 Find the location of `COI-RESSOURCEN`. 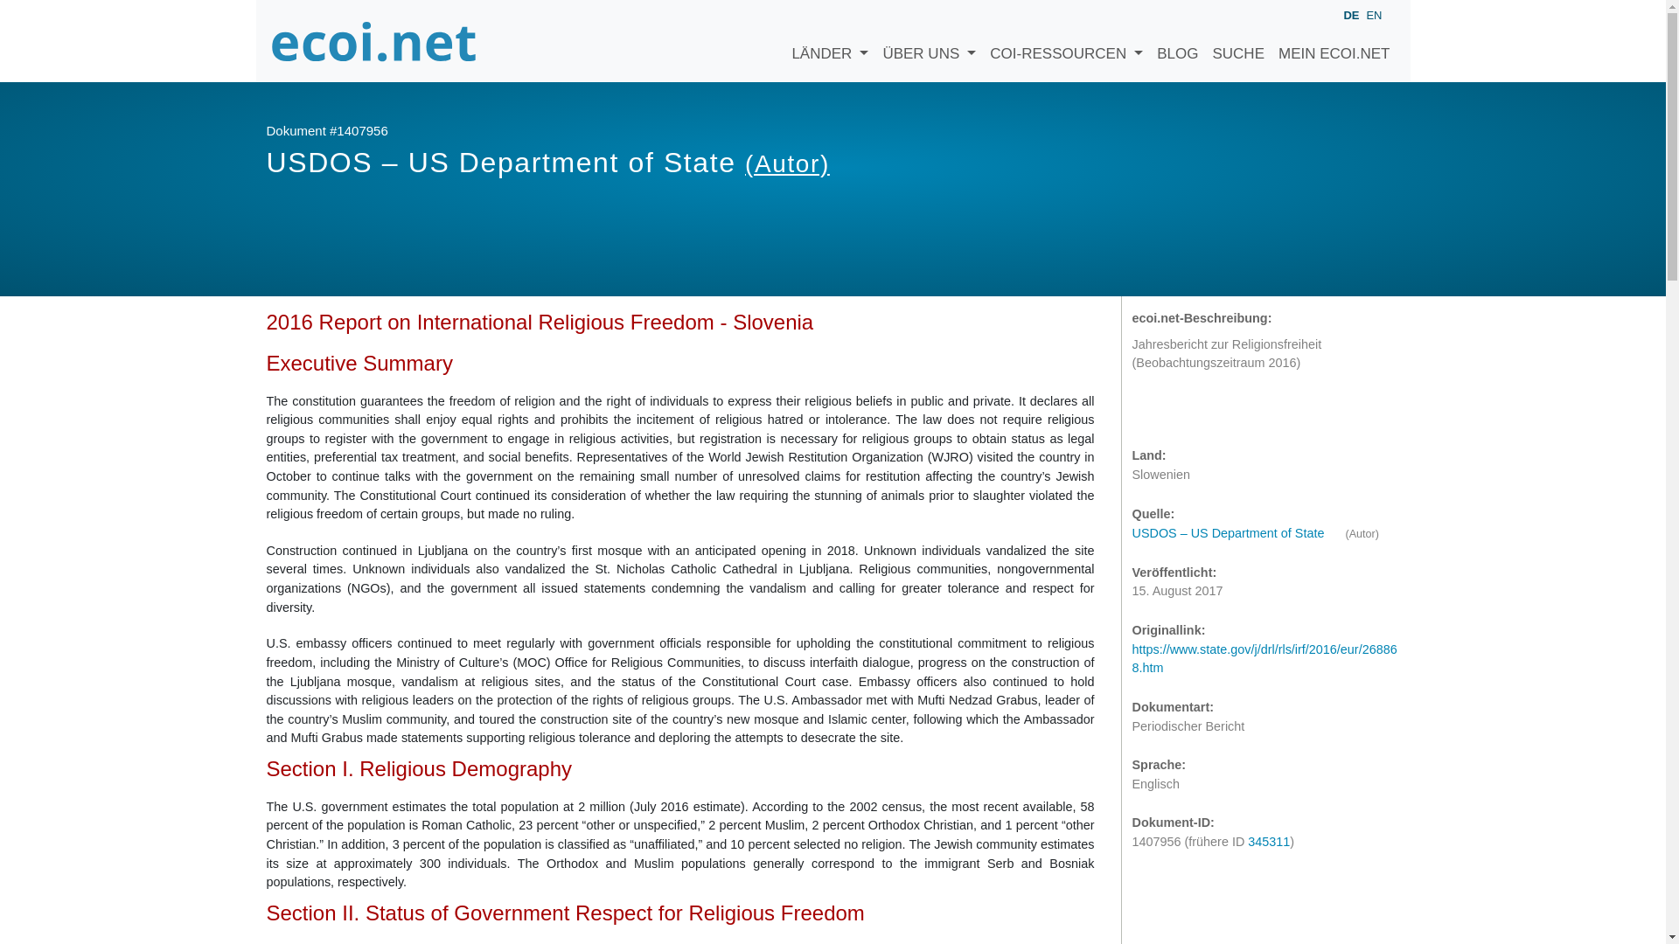

COI-RESSOURCEN is located at coordinates (1066, 40).